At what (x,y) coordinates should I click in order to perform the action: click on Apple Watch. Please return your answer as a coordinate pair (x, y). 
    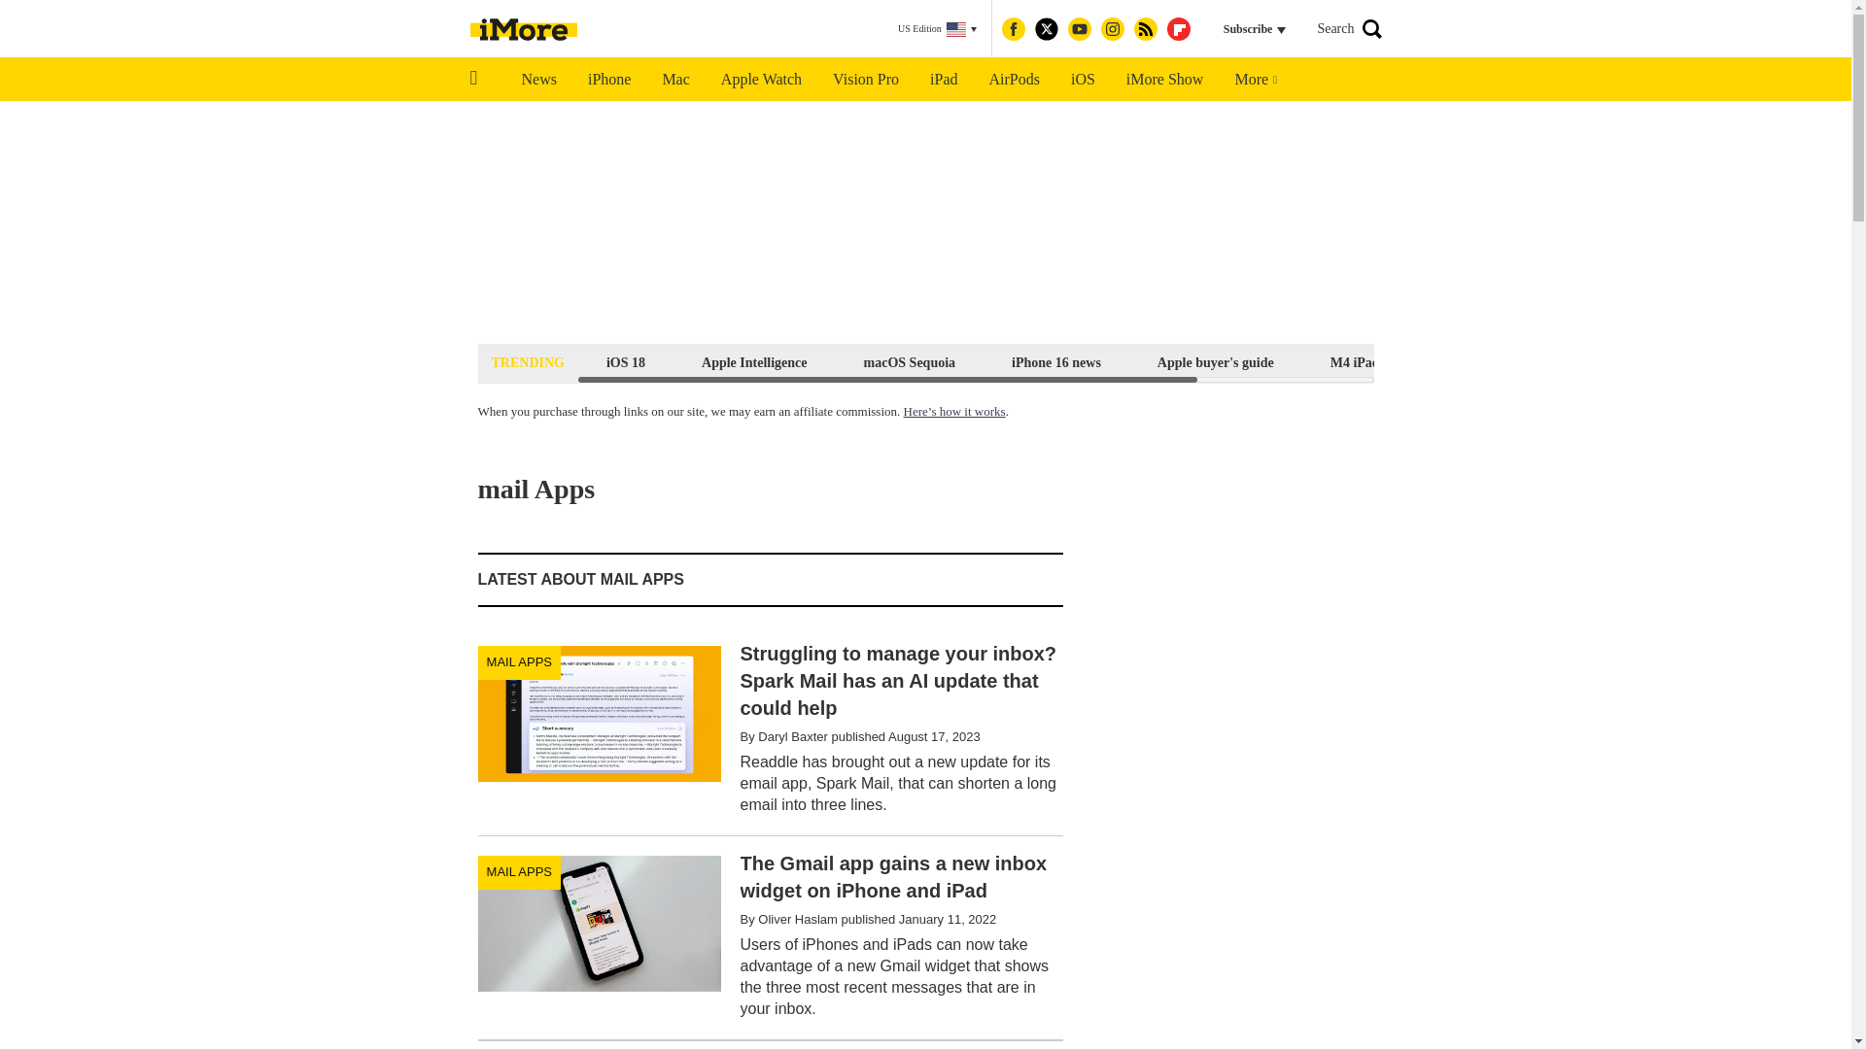
    Looking at the image, I should click on (760, 80).